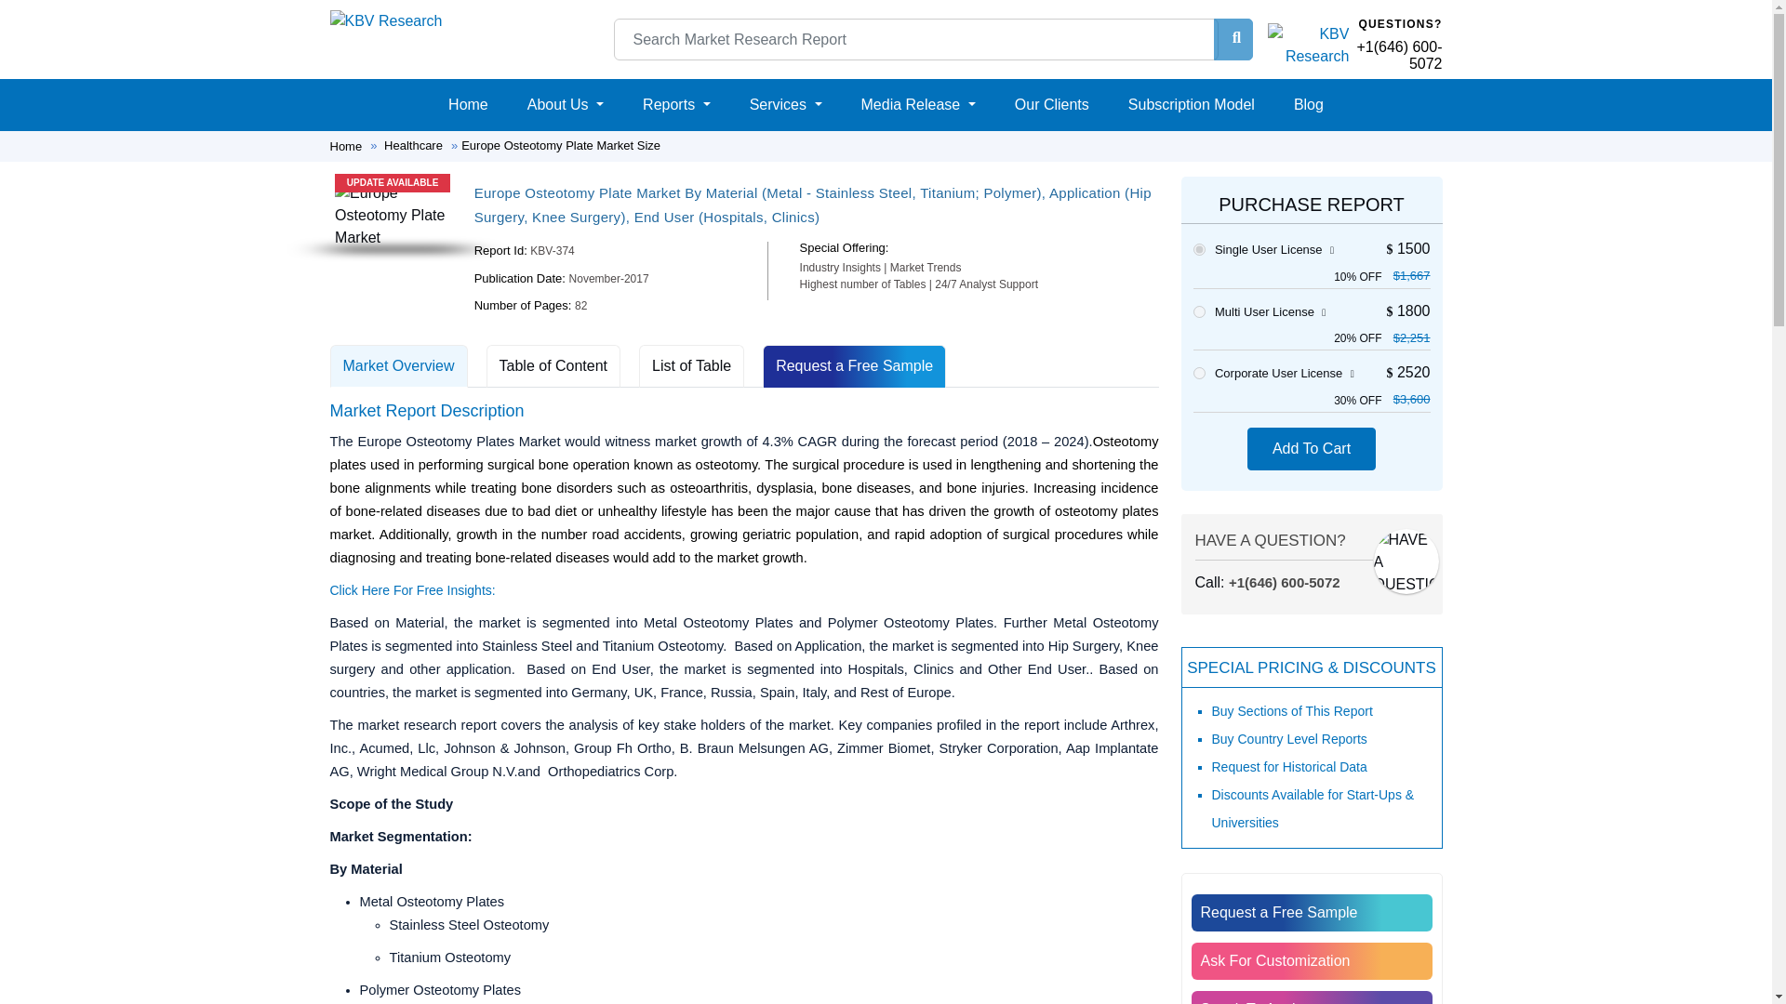 The width and height of the screenshot is (1786, 1004). Describe the element at coordinates (469, 104) in the screenshot. I see `Home` at that location.